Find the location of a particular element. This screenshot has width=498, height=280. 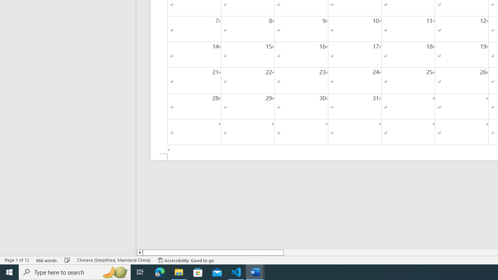

Page Number Page 1 of 12 is located at coordinates (17, 260).